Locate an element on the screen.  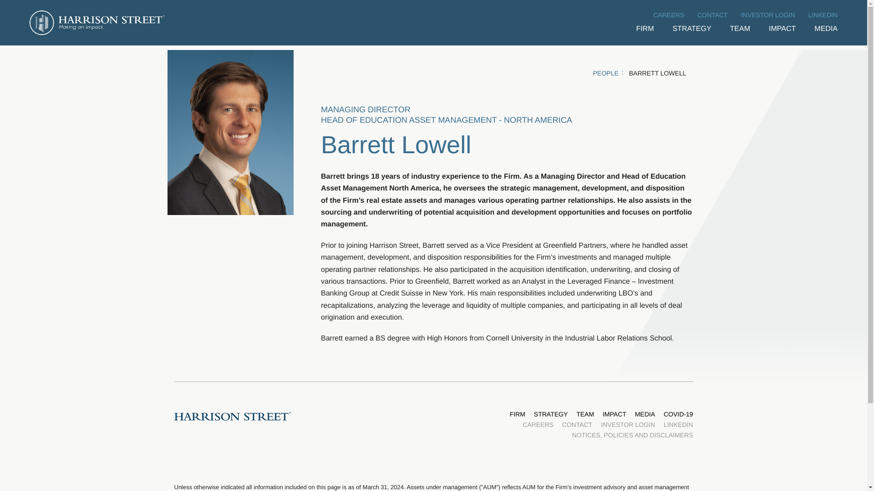
TEAM is located at coordinates (585, 414).